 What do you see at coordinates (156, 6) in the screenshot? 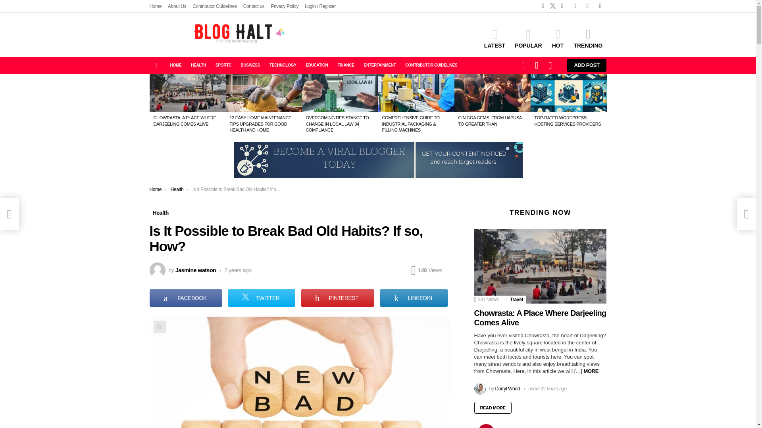
I see `Home` at bounding box center [156, 6].